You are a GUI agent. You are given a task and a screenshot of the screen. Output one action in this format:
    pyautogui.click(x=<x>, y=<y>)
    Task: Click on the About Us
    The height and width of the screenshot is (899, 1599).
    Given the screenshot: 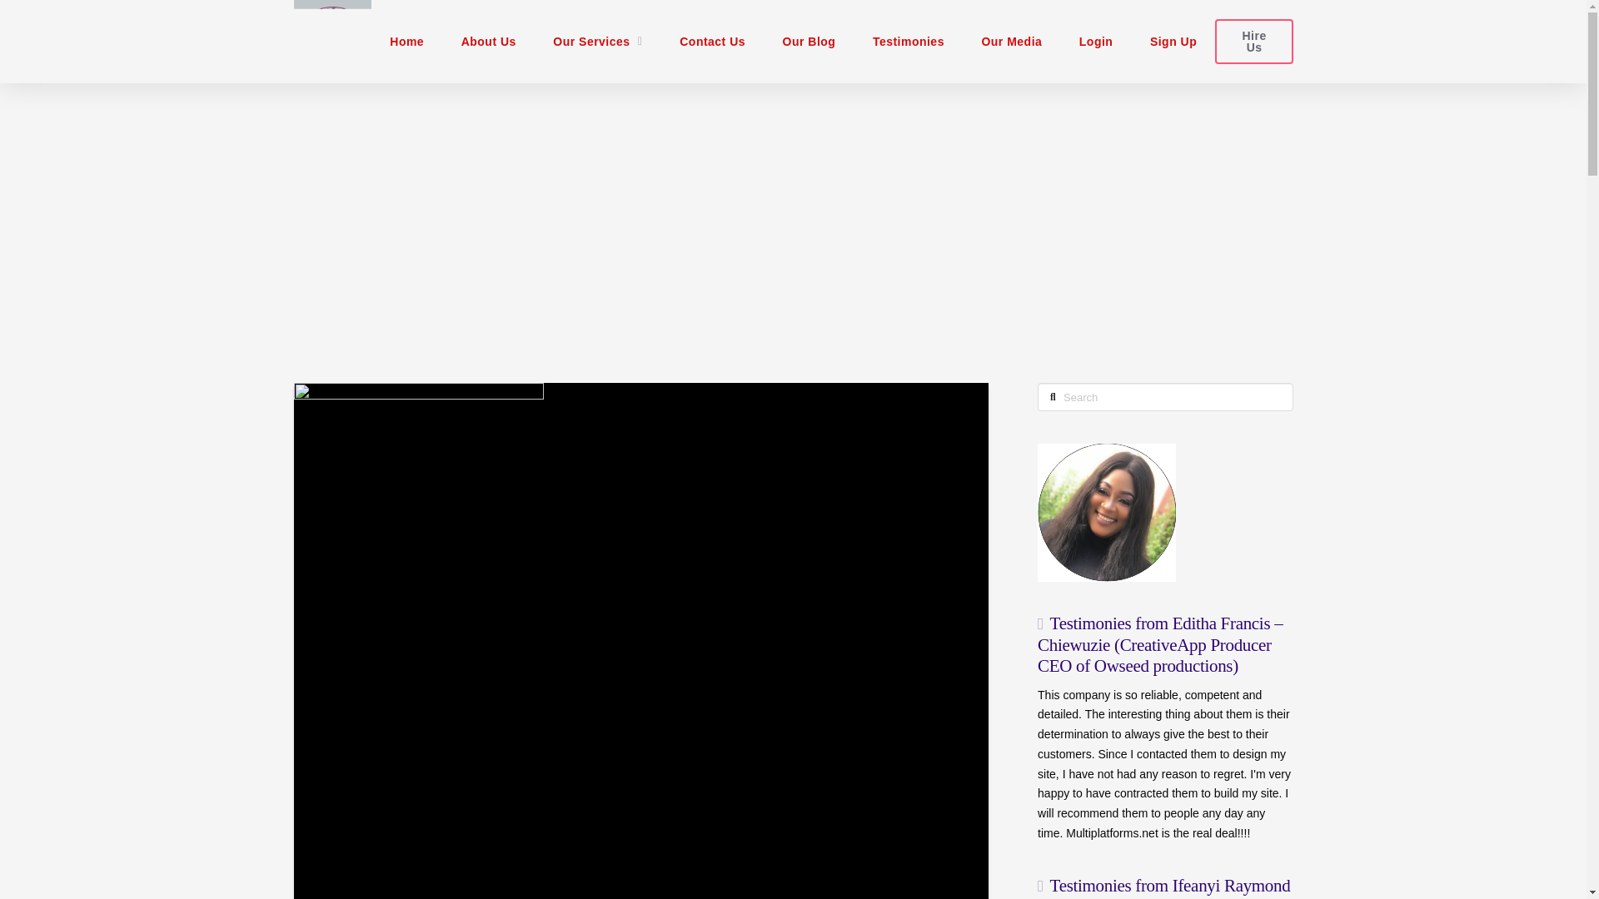 What is the action you would take?
    pyautogui.click(x=488, y=42)
    